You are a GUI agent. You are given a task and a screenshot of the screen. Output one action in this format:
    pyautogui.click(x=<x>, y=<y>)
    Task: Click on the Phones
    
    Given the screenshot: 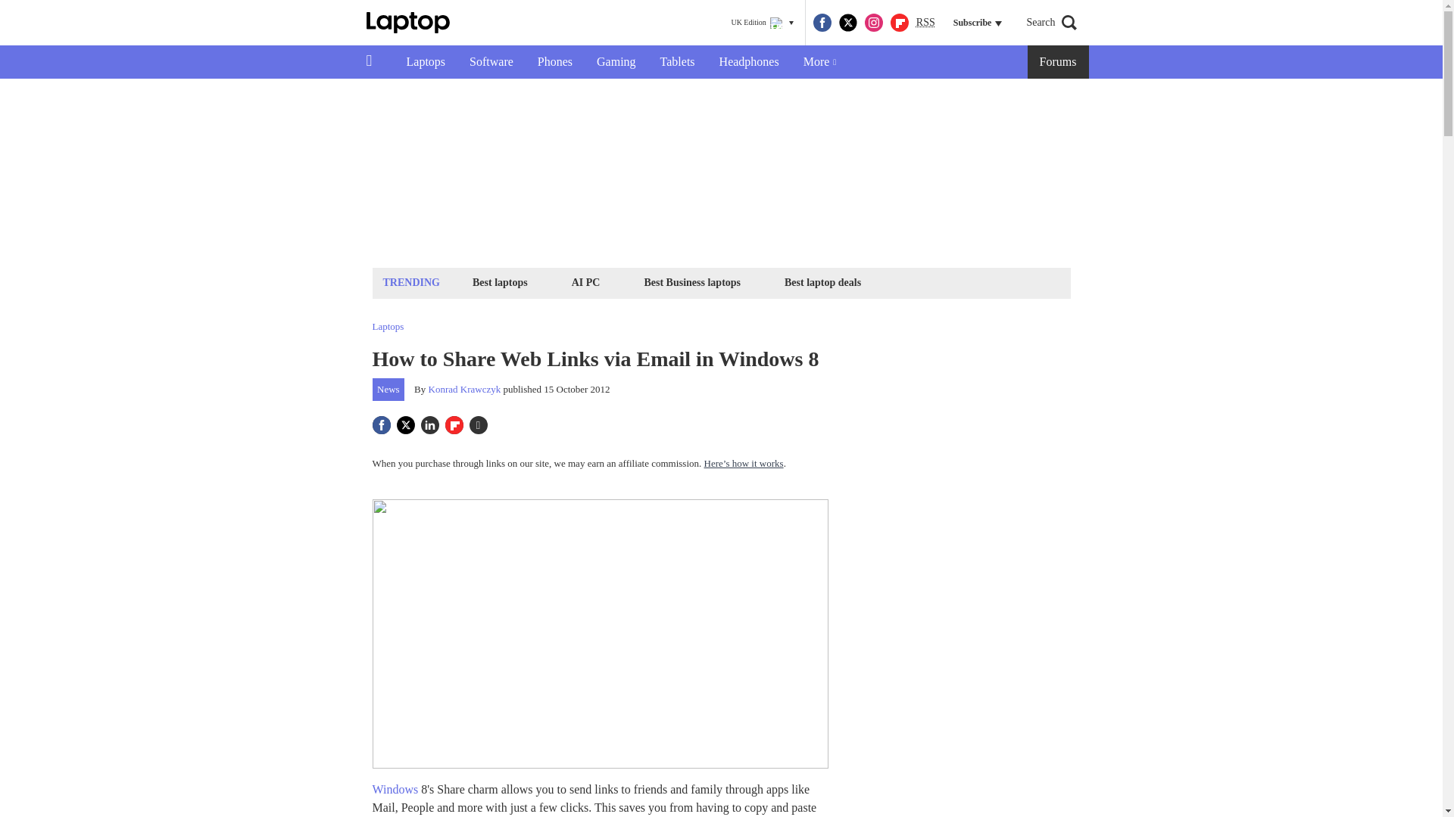 What is the action you would take?
    pyautogui.click(x=554, y=62)
    